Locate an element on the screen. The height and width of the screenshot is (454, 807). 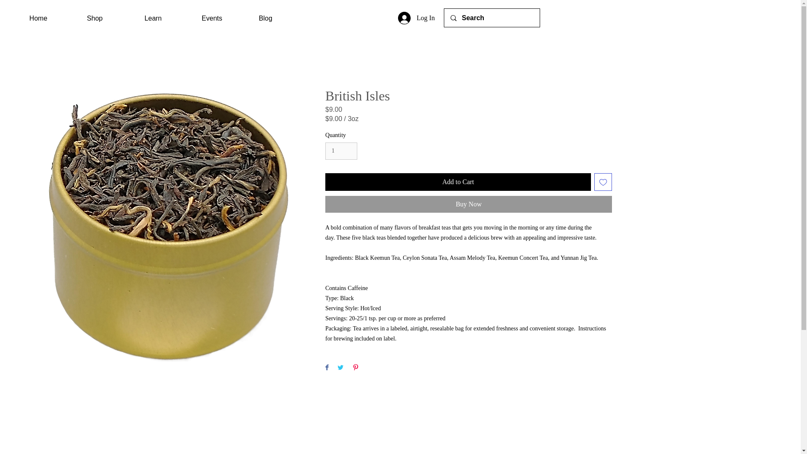
1 is located at coordinates (341, 151).